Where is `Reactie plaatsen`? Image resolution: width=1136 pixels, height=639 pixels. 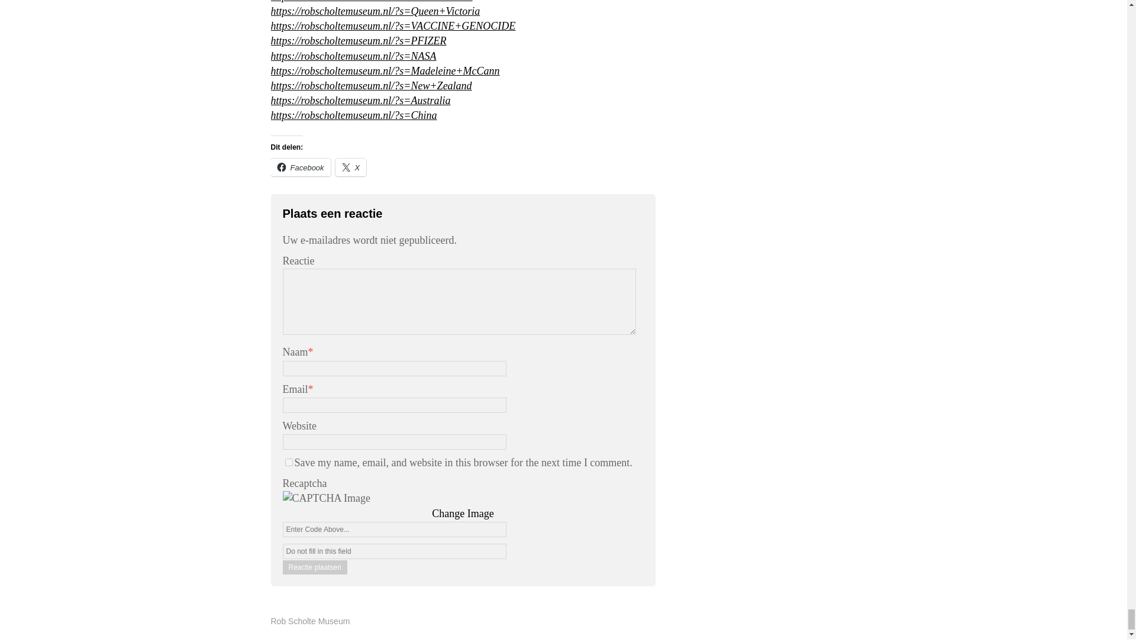
Reactie plaatsen is located at coordinates (315, 567).